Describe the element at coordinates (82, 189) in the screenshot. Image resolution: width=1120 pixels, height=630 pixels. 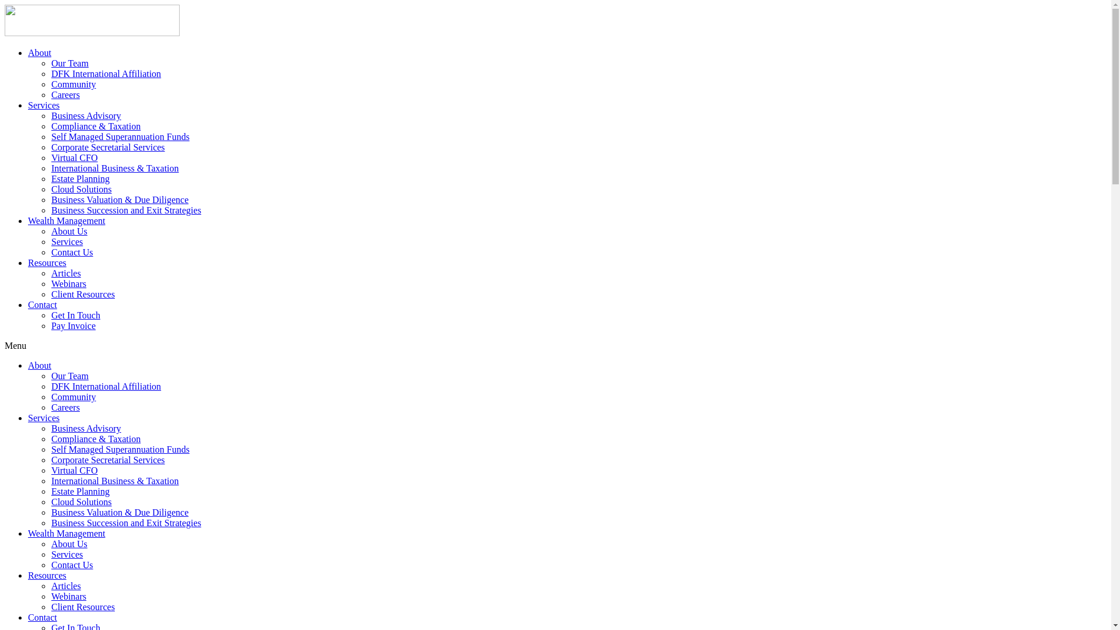
I see `Cloud Solutions` at that location.